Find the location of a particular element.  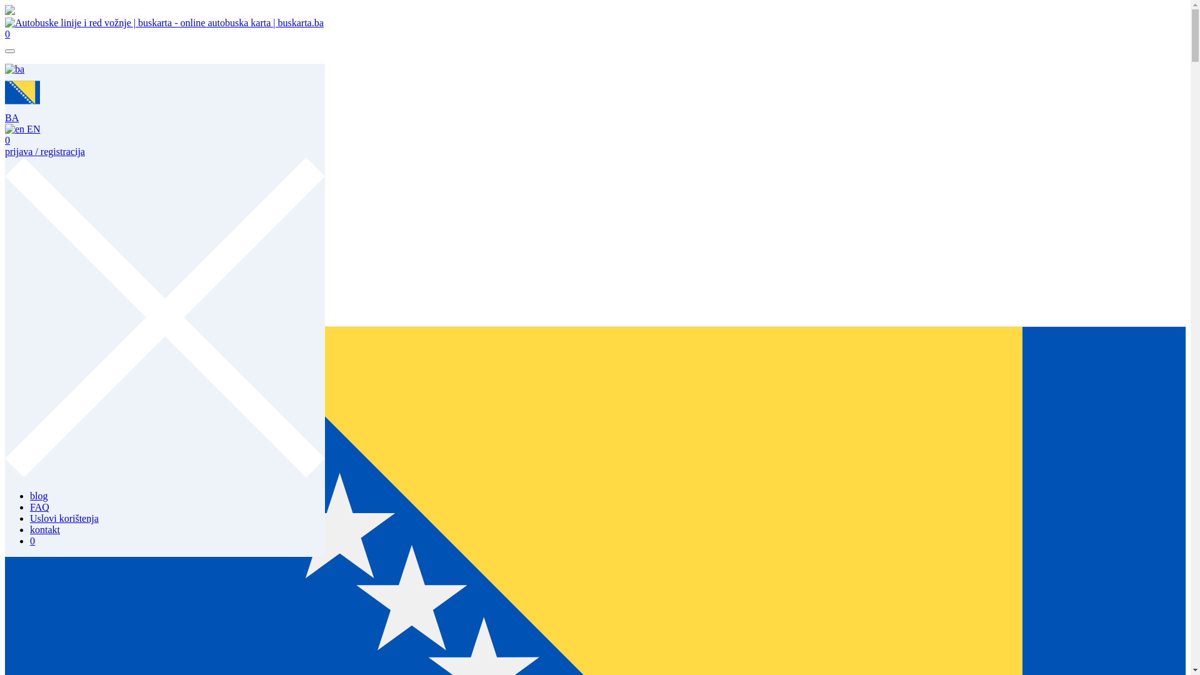

en is located at coordinates (15, 129).